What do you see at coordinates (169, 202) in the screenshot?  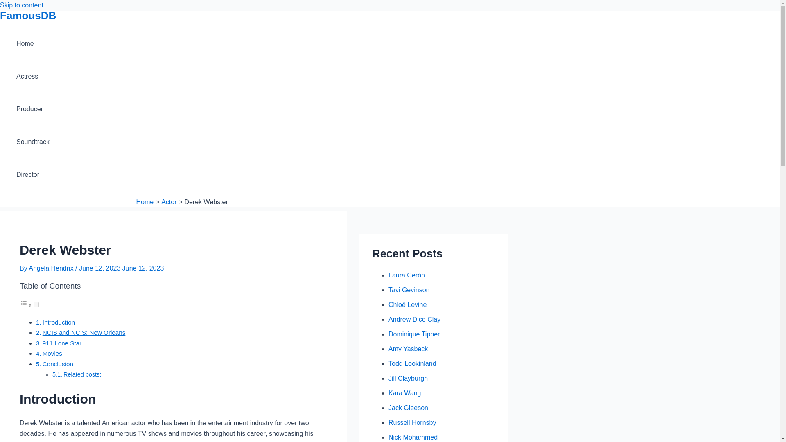 I see `Actor` at bounding box center [169, 202].